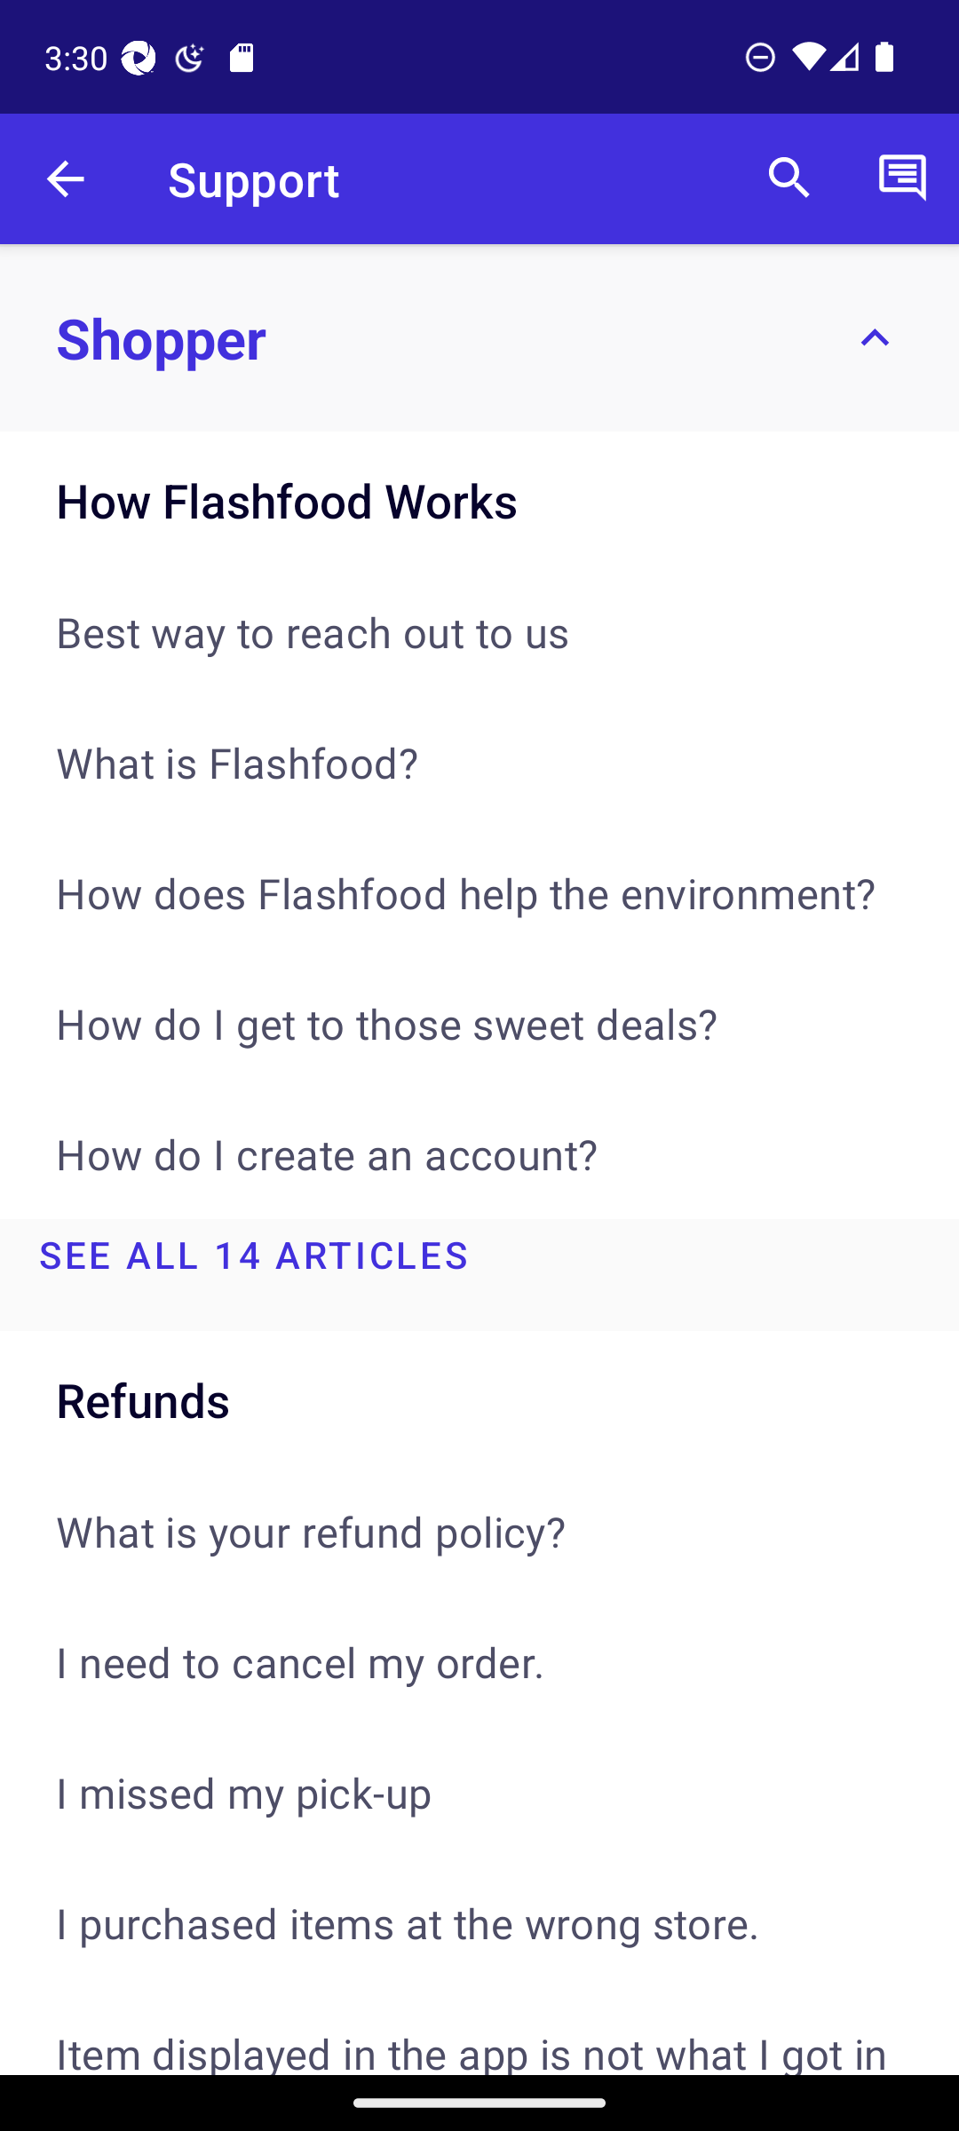  I want to click on I need to cancel my order., so click(479, 1660).